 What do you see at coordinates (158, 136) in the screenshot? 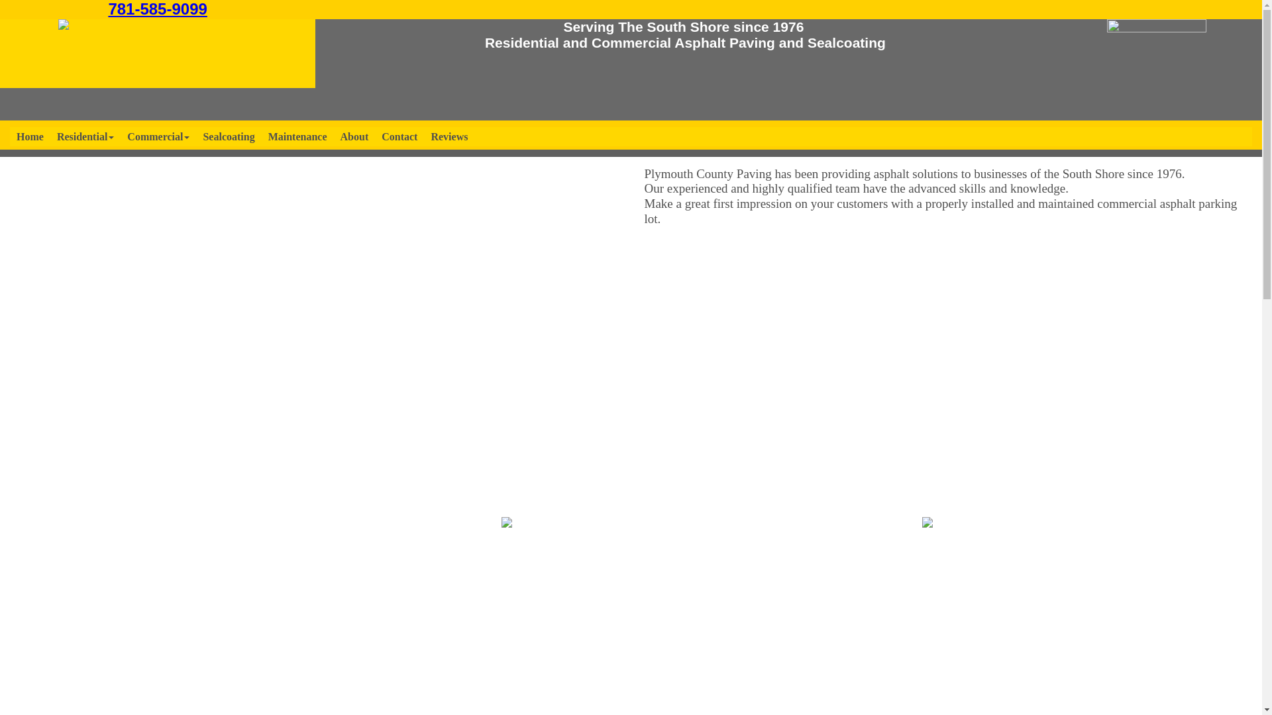
I see `Commercial` at bounding box center [158, 136].